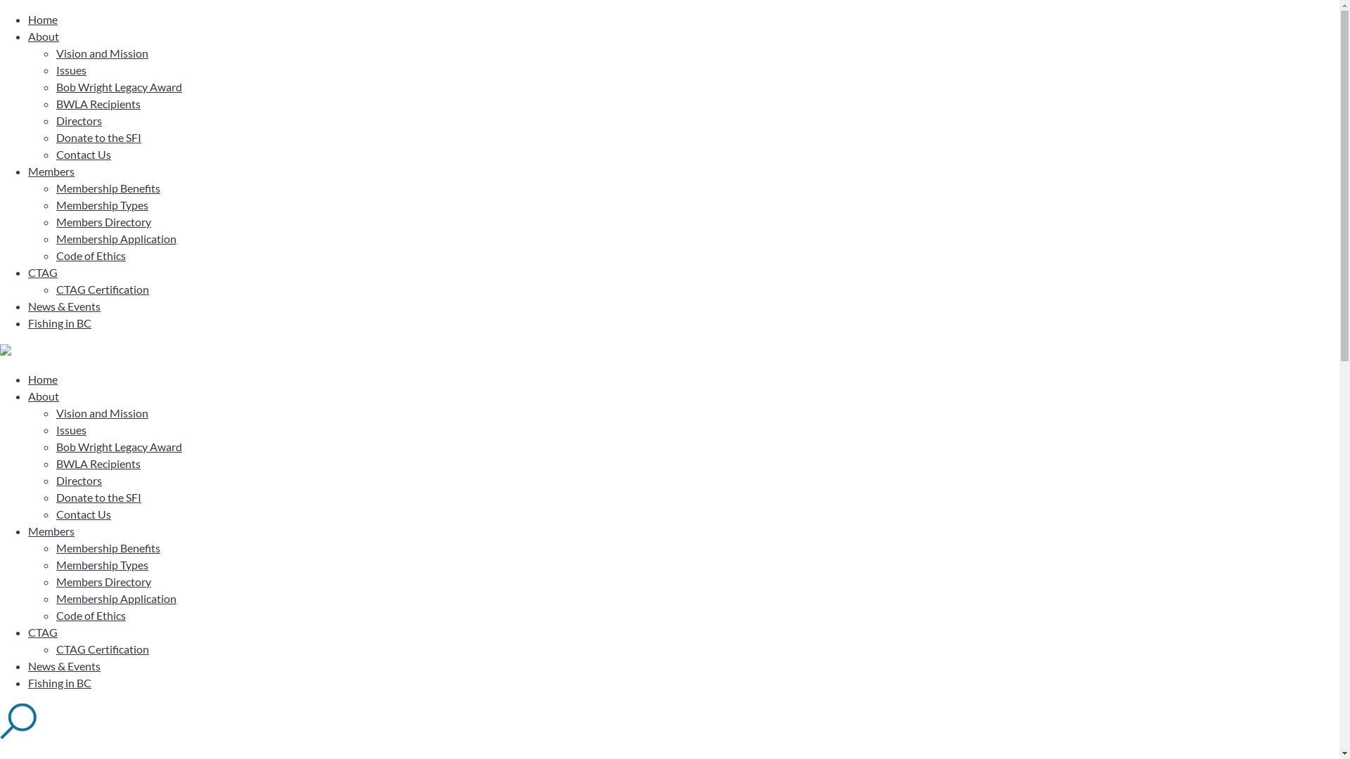 Image resolution: width=1350 pixels, height=759 pixels. I want to click on Fishing in BC, so click(60, 323).